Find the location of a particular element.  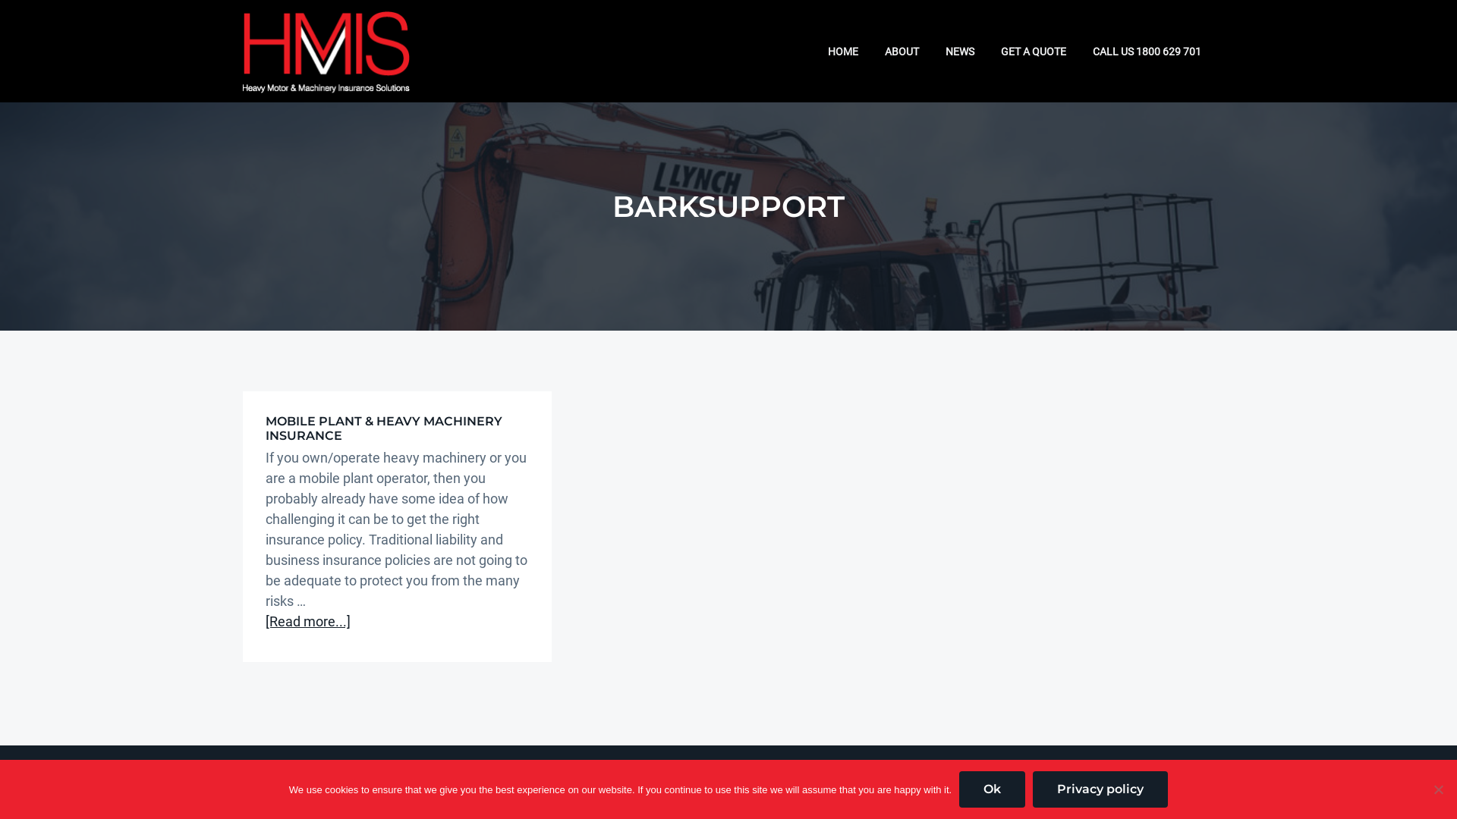

CALL US 1800 629 701 is located at coordinates (1147, 51).